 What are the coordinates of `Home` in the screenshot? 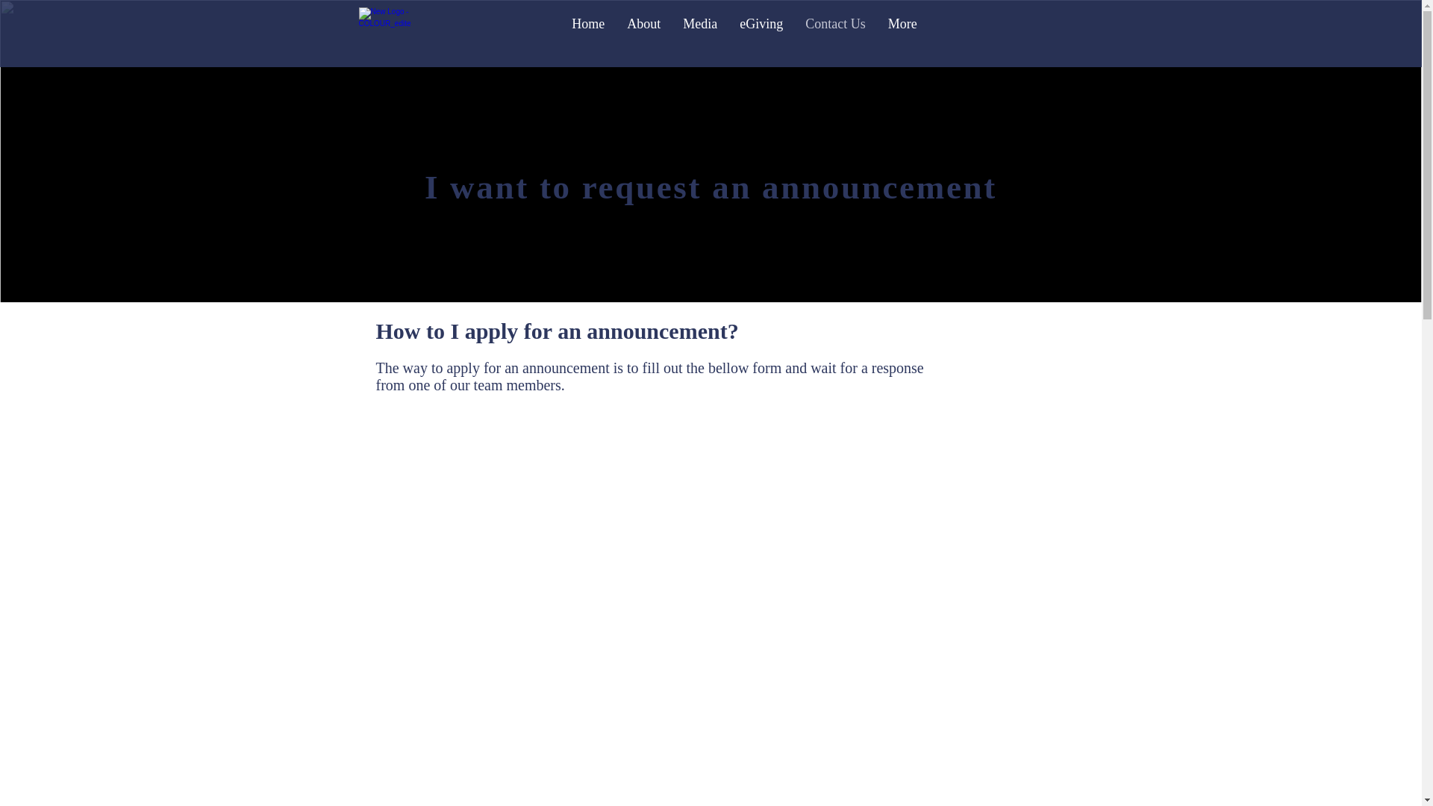 It's located at (588, 34).